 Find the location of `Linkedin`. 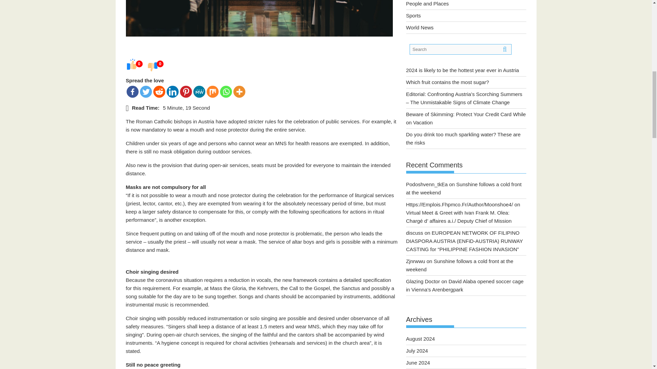

Linkedin is located at coordinates (172, 92).